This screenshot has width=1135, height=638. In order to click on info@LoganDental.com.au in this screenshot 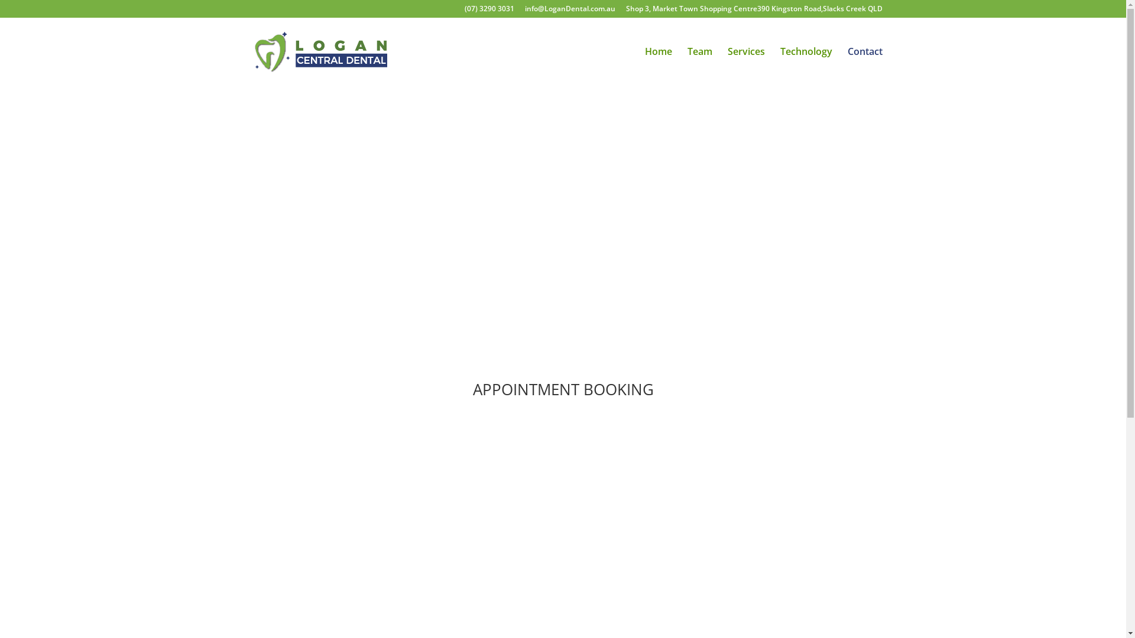, I will do `click(570, 12)`.